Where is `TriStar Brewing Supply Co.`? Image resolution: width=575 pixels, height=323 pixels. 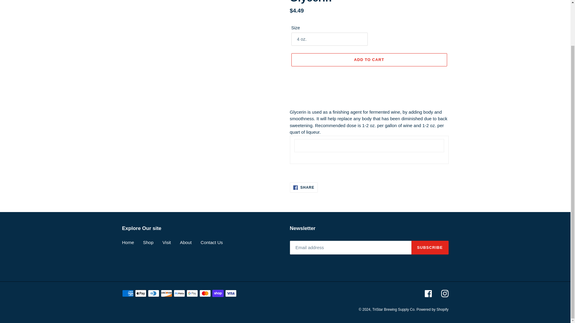
TriStar Brewing Supply Co. is located at coordinates (394, 310).